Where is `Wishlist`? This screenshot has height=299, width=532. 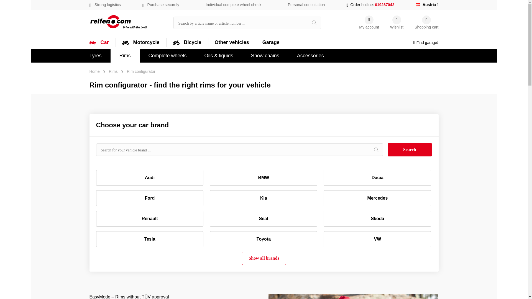 Wishlist is located at coordinates (397, 23).